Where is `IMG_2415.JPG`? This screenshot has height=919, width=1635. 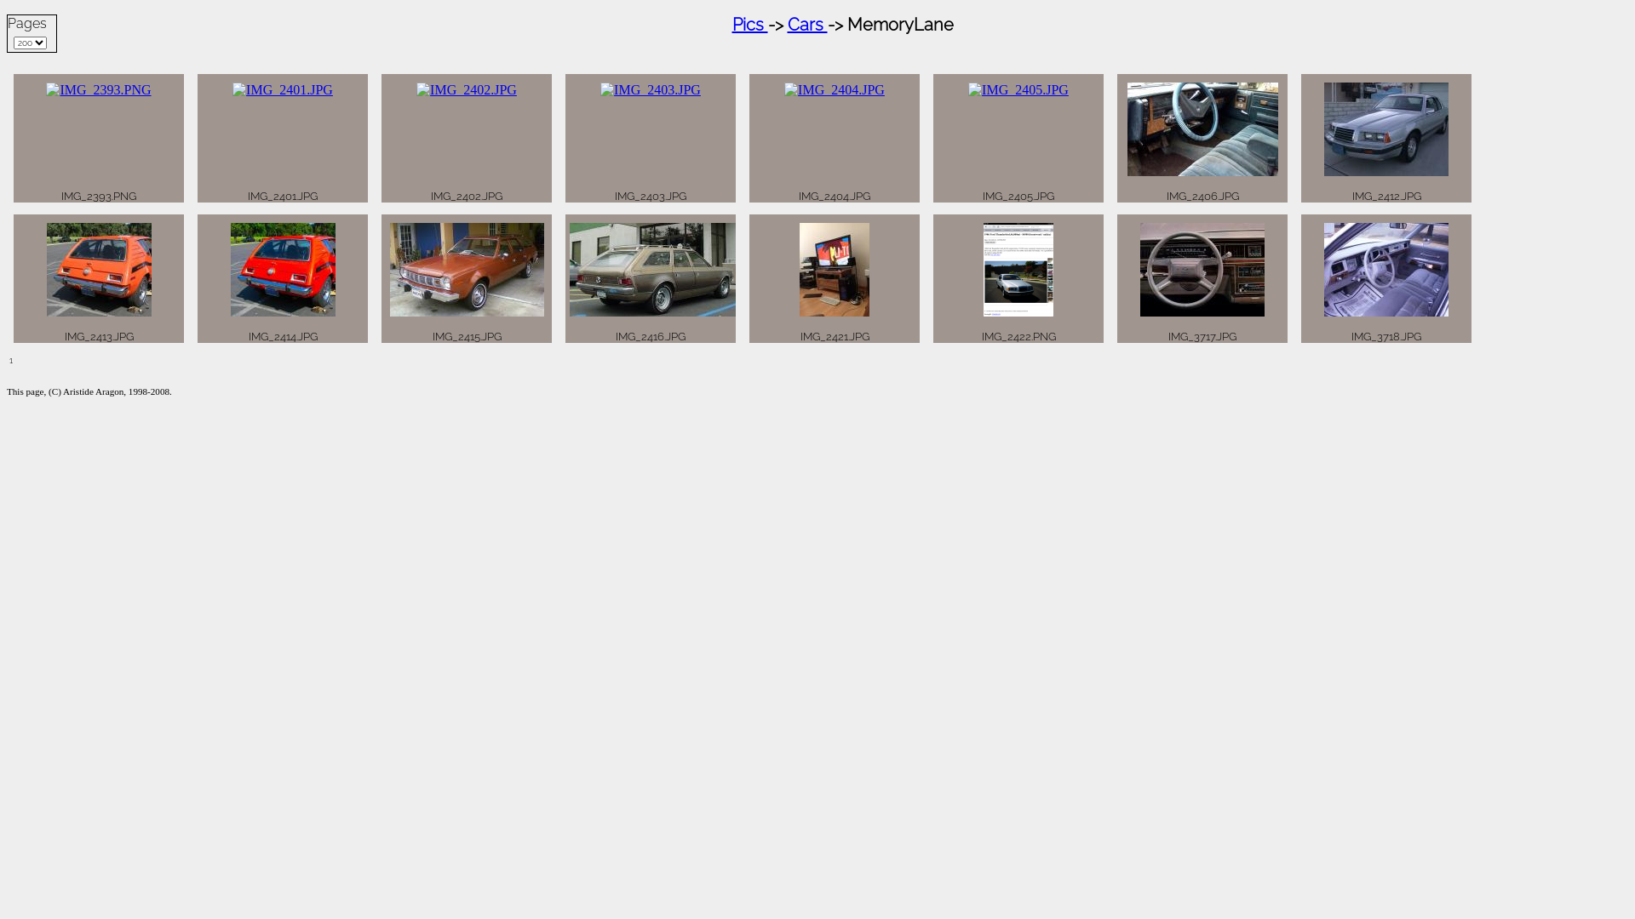 IMG_2415.JPG is located at coordinates (467, 270).